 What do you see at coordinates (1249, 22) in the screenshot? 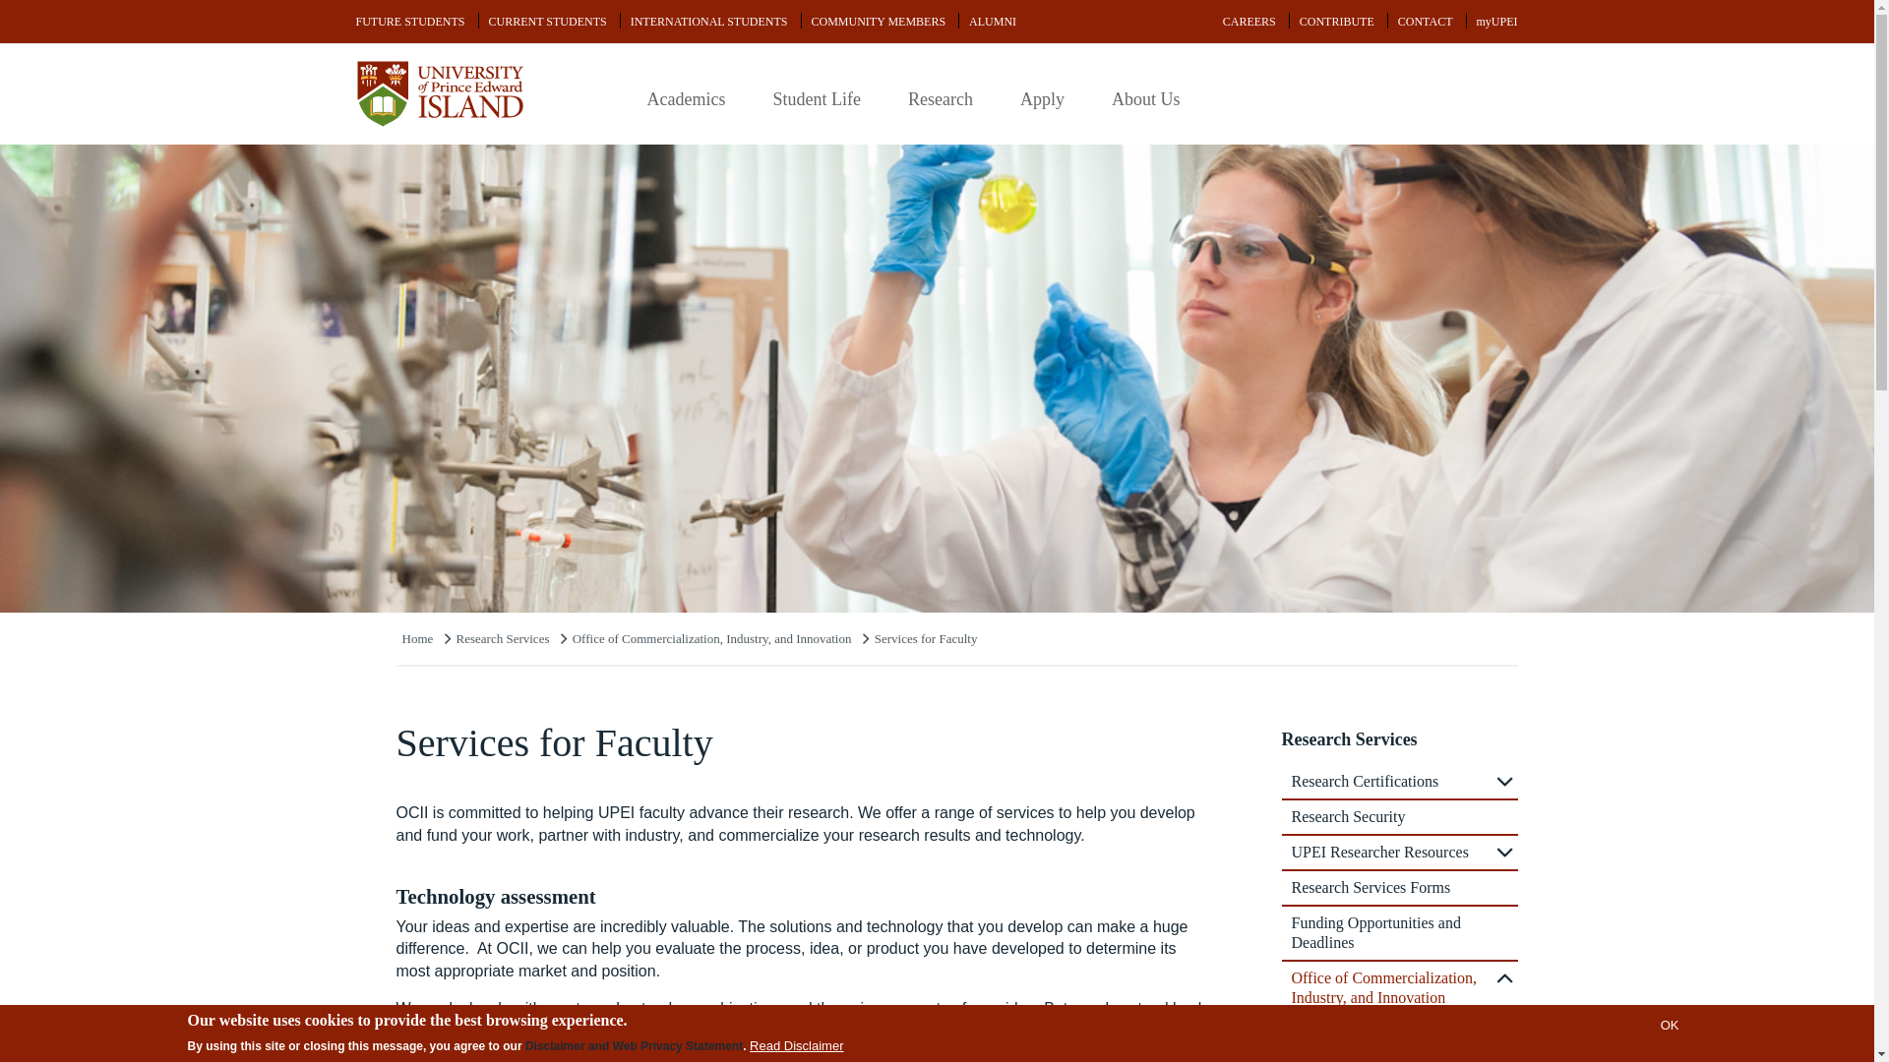
I see `CAREERS` at bounding box center [1249, 22].